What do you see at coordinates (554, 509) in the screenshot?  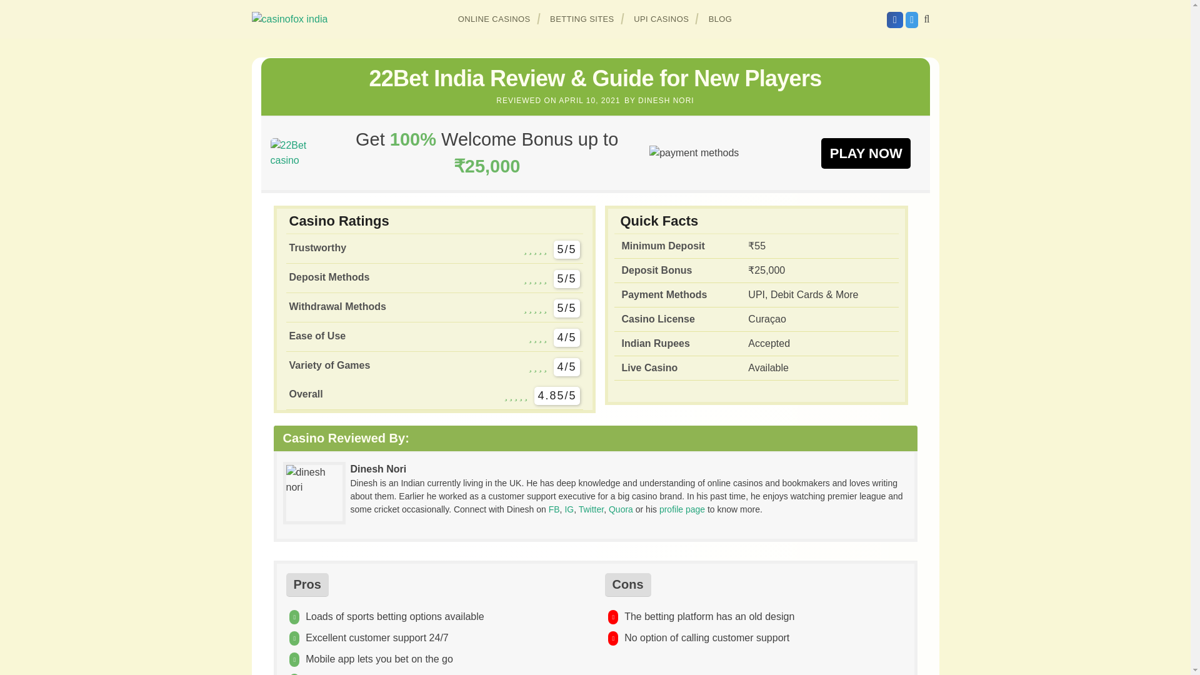 I see `FB` at bounding box center [554, 509].